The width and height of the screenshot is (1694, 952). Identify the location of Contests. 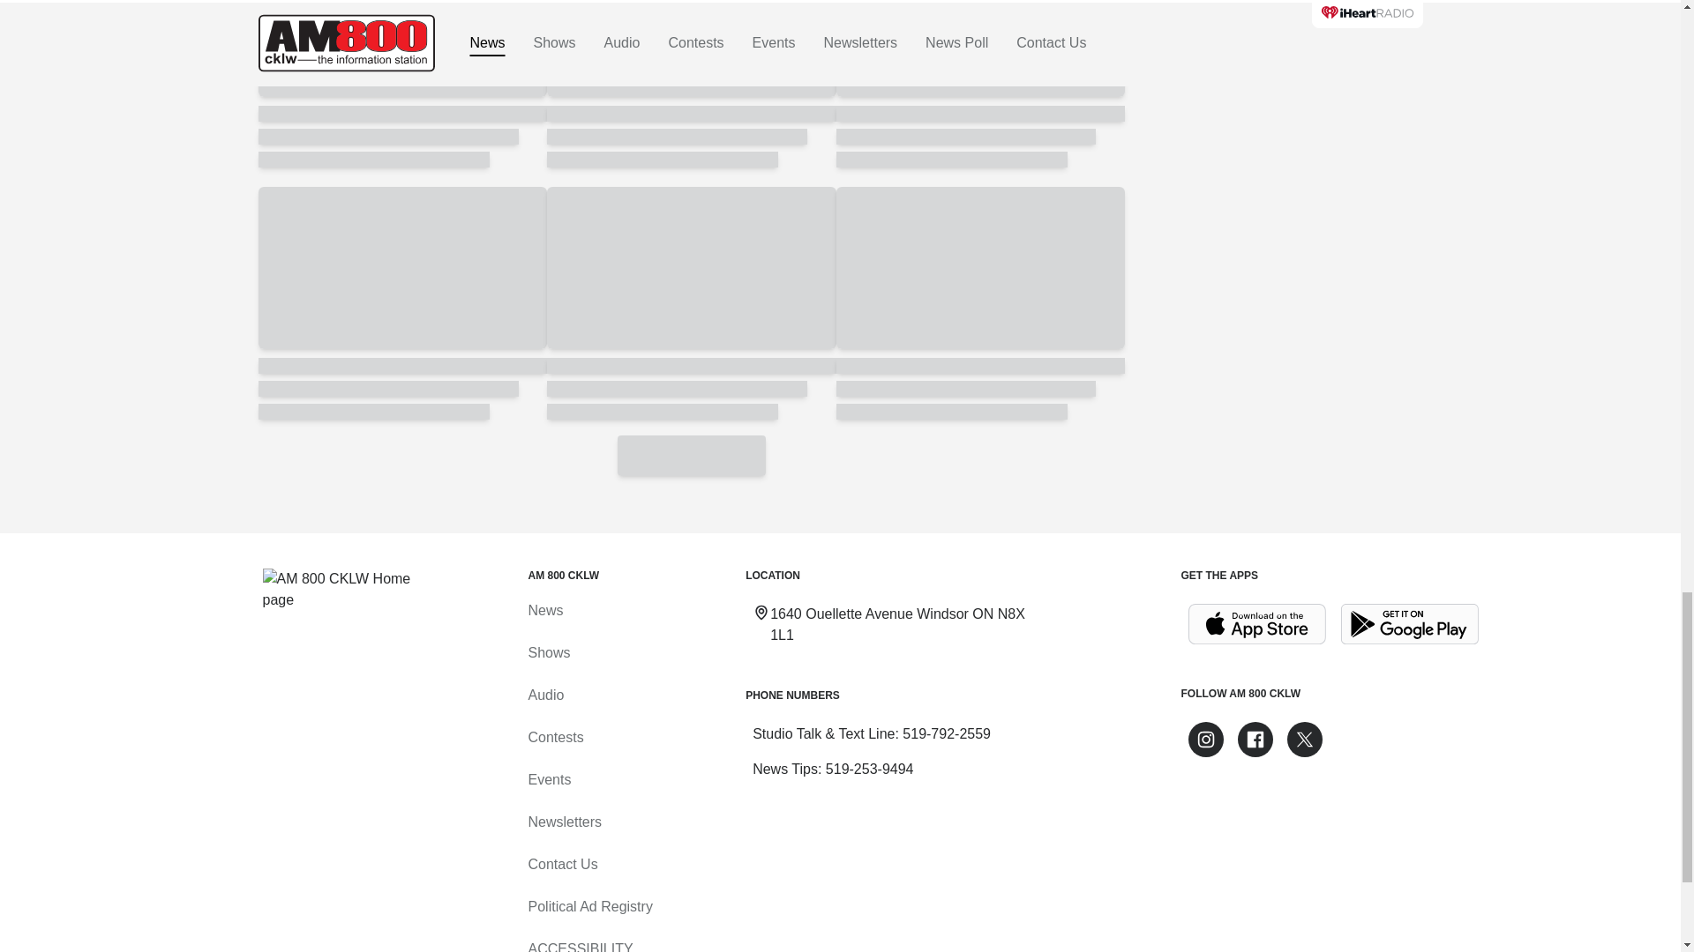
(554, 737).